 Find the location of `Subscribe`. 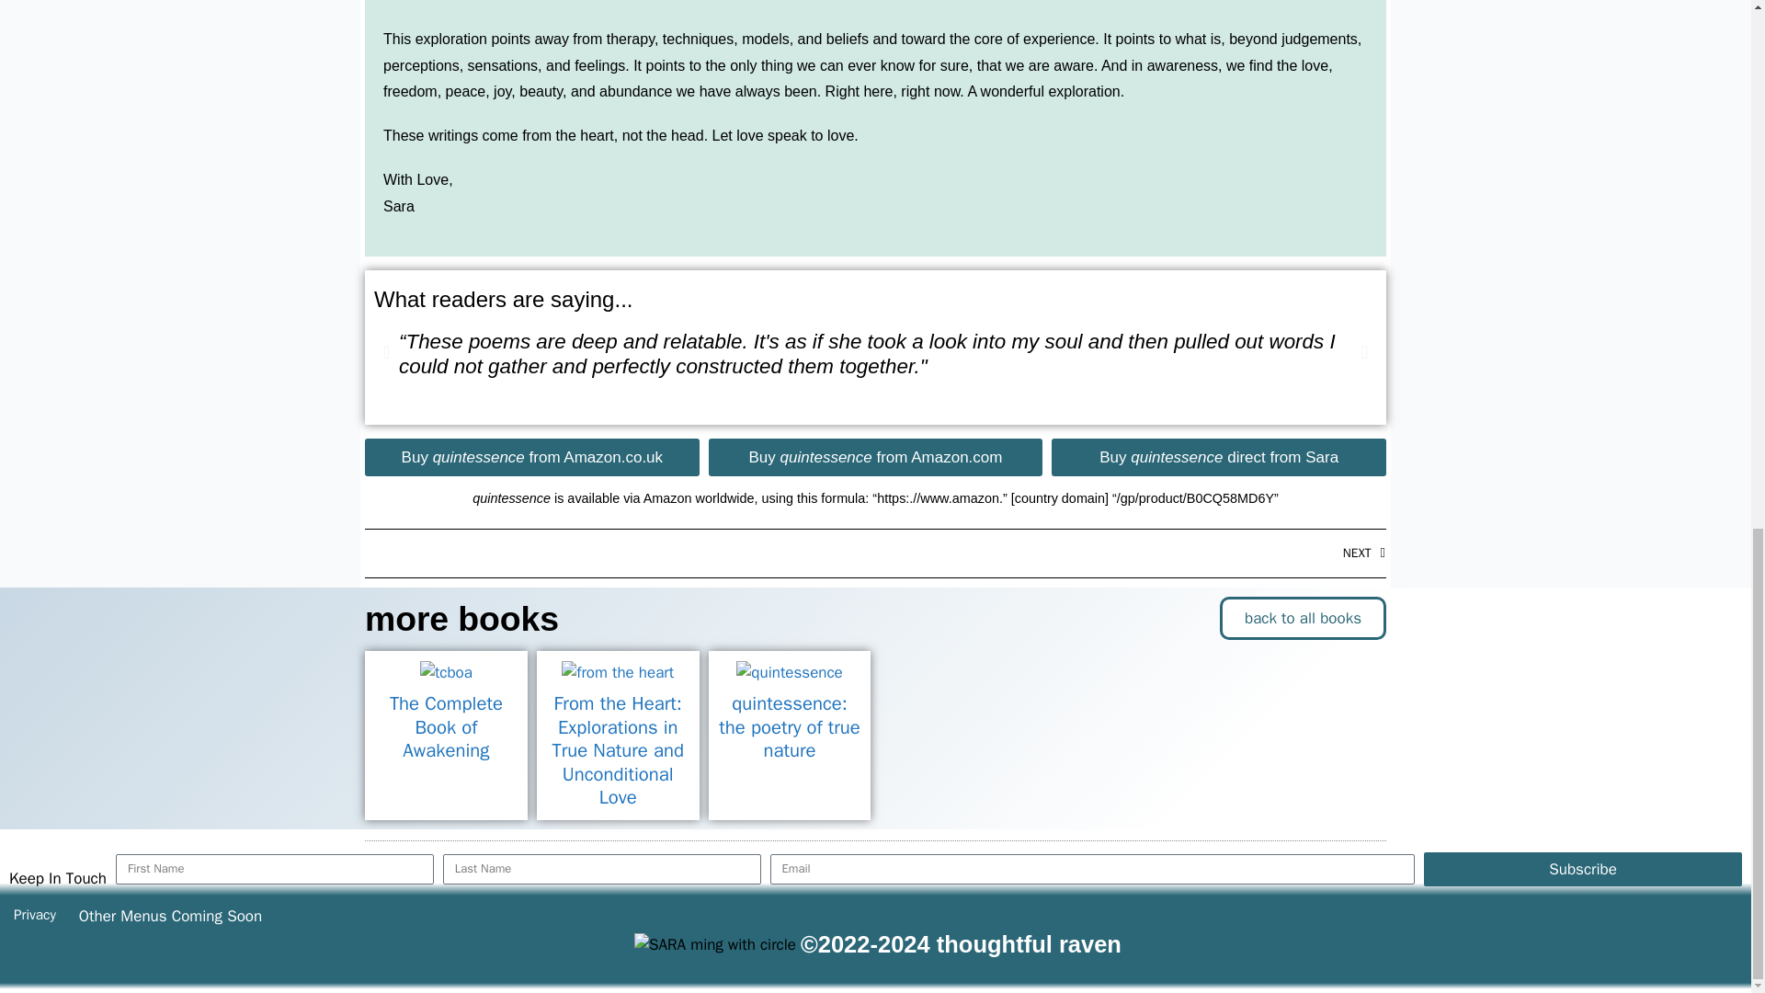

Subscribe is located at coordinates (1583, 869).